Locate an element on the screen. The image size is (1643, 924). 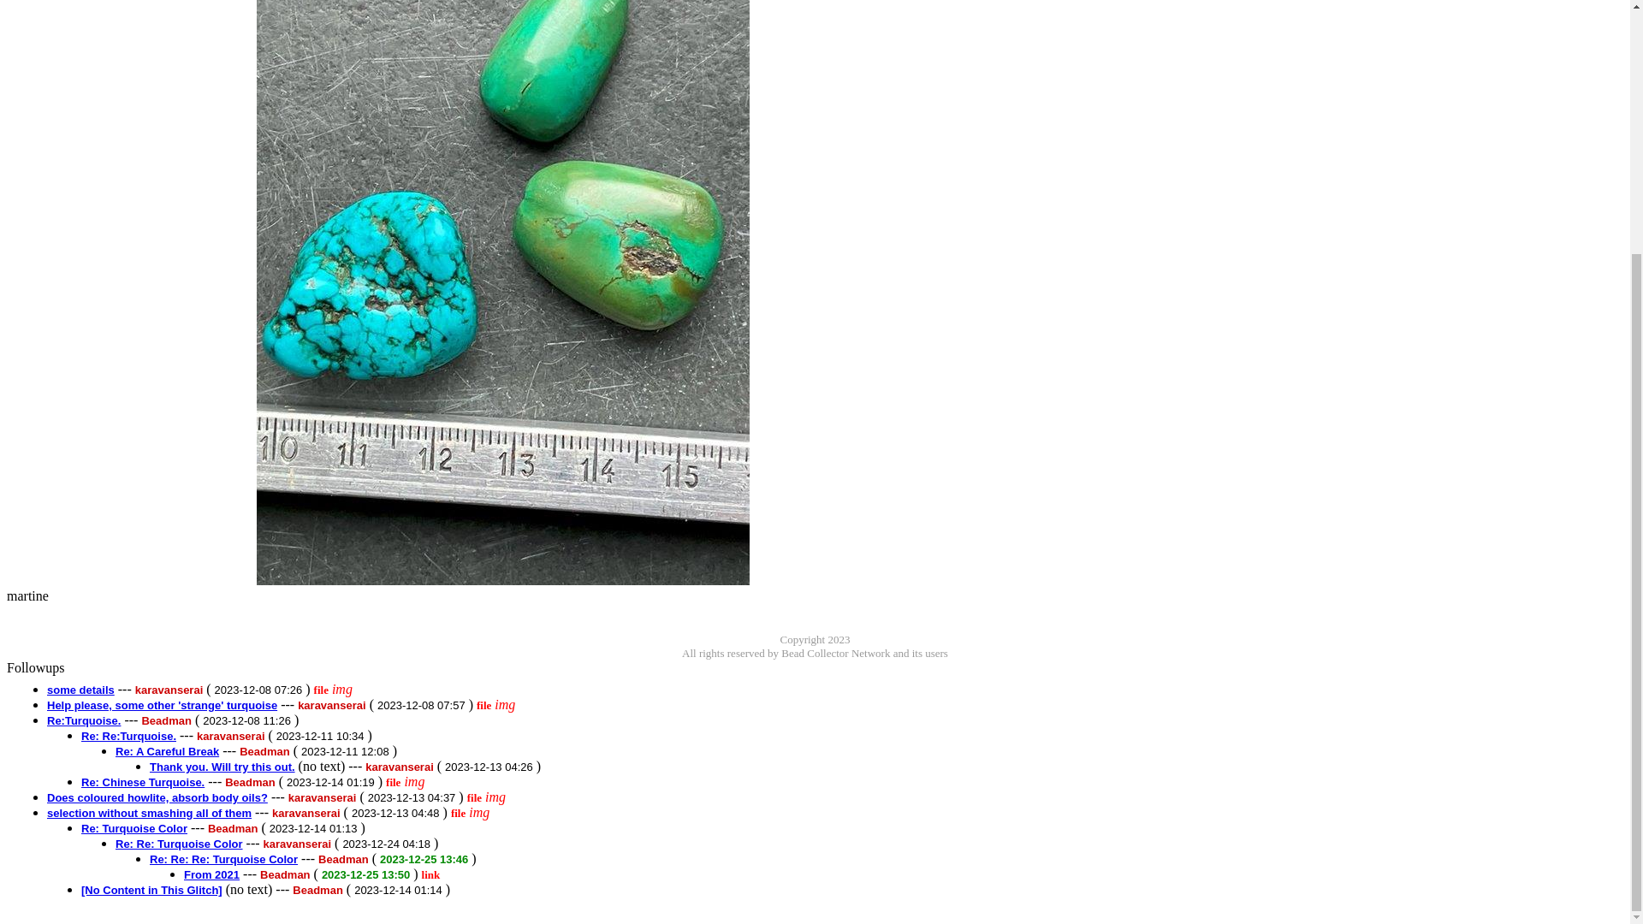
Re: Re: Turquoise Color is located at coordinates (179, 843).